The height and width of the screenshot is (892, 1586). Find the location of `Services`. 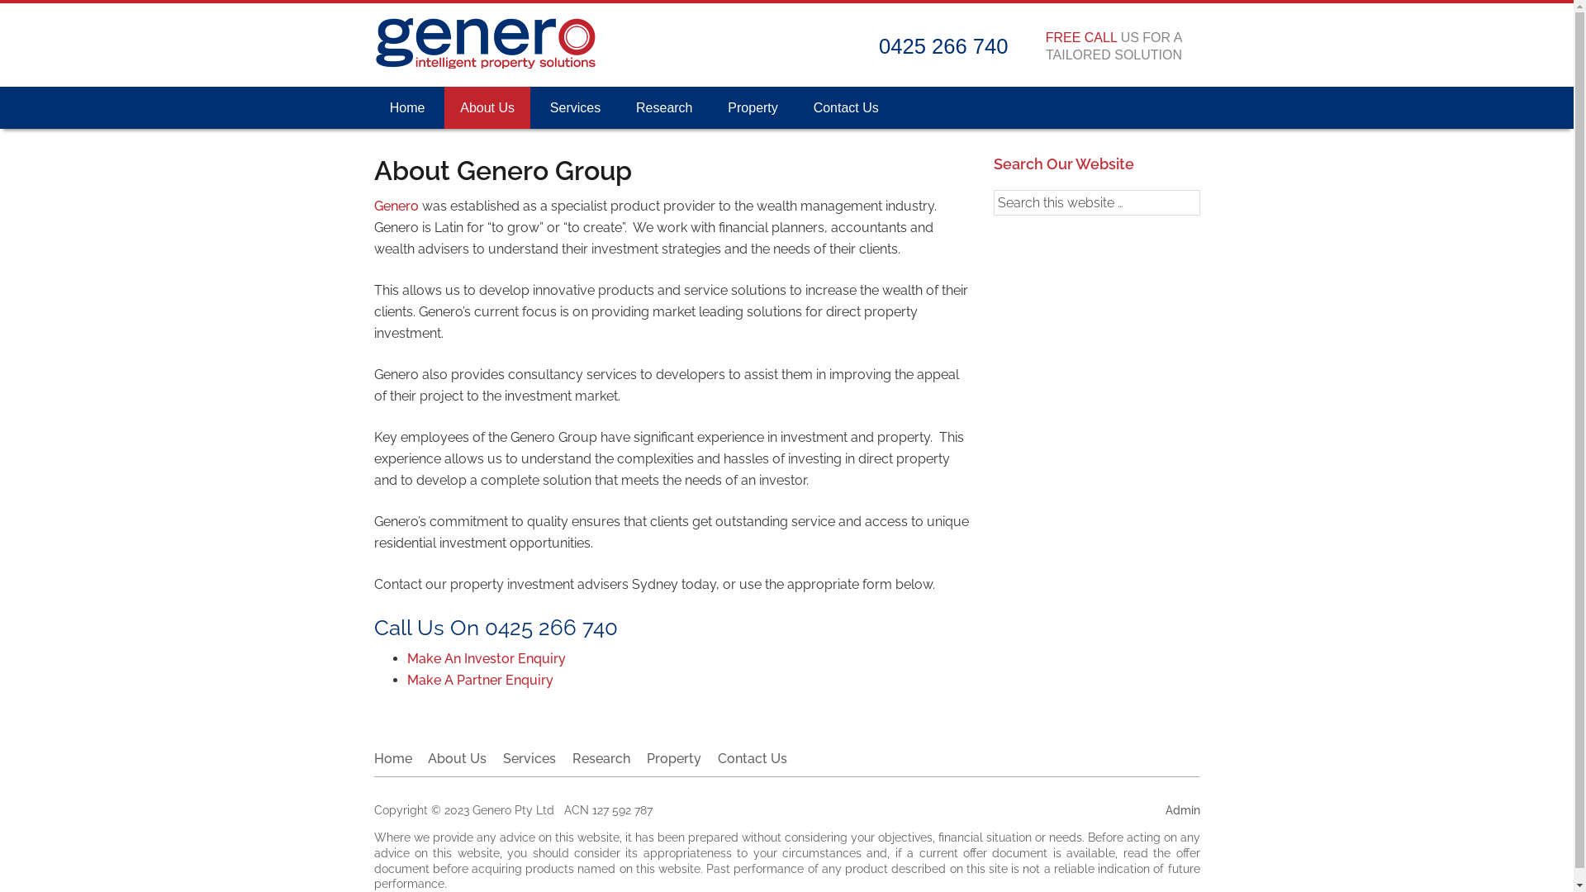

Services is located at coordinates (576, 107).